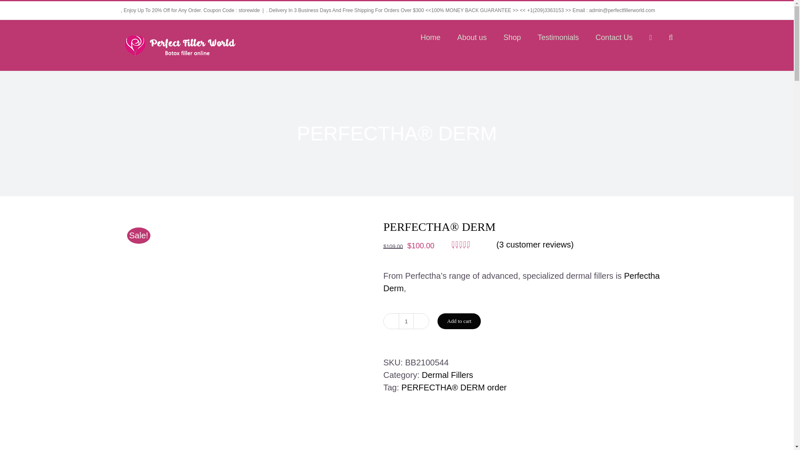 Image resolution: width=800 pixels, height=450 pixels. What do you see at coordinates (558, 37) in the screenshot?
I see `Testimonials` at bounding box center [558, 37].